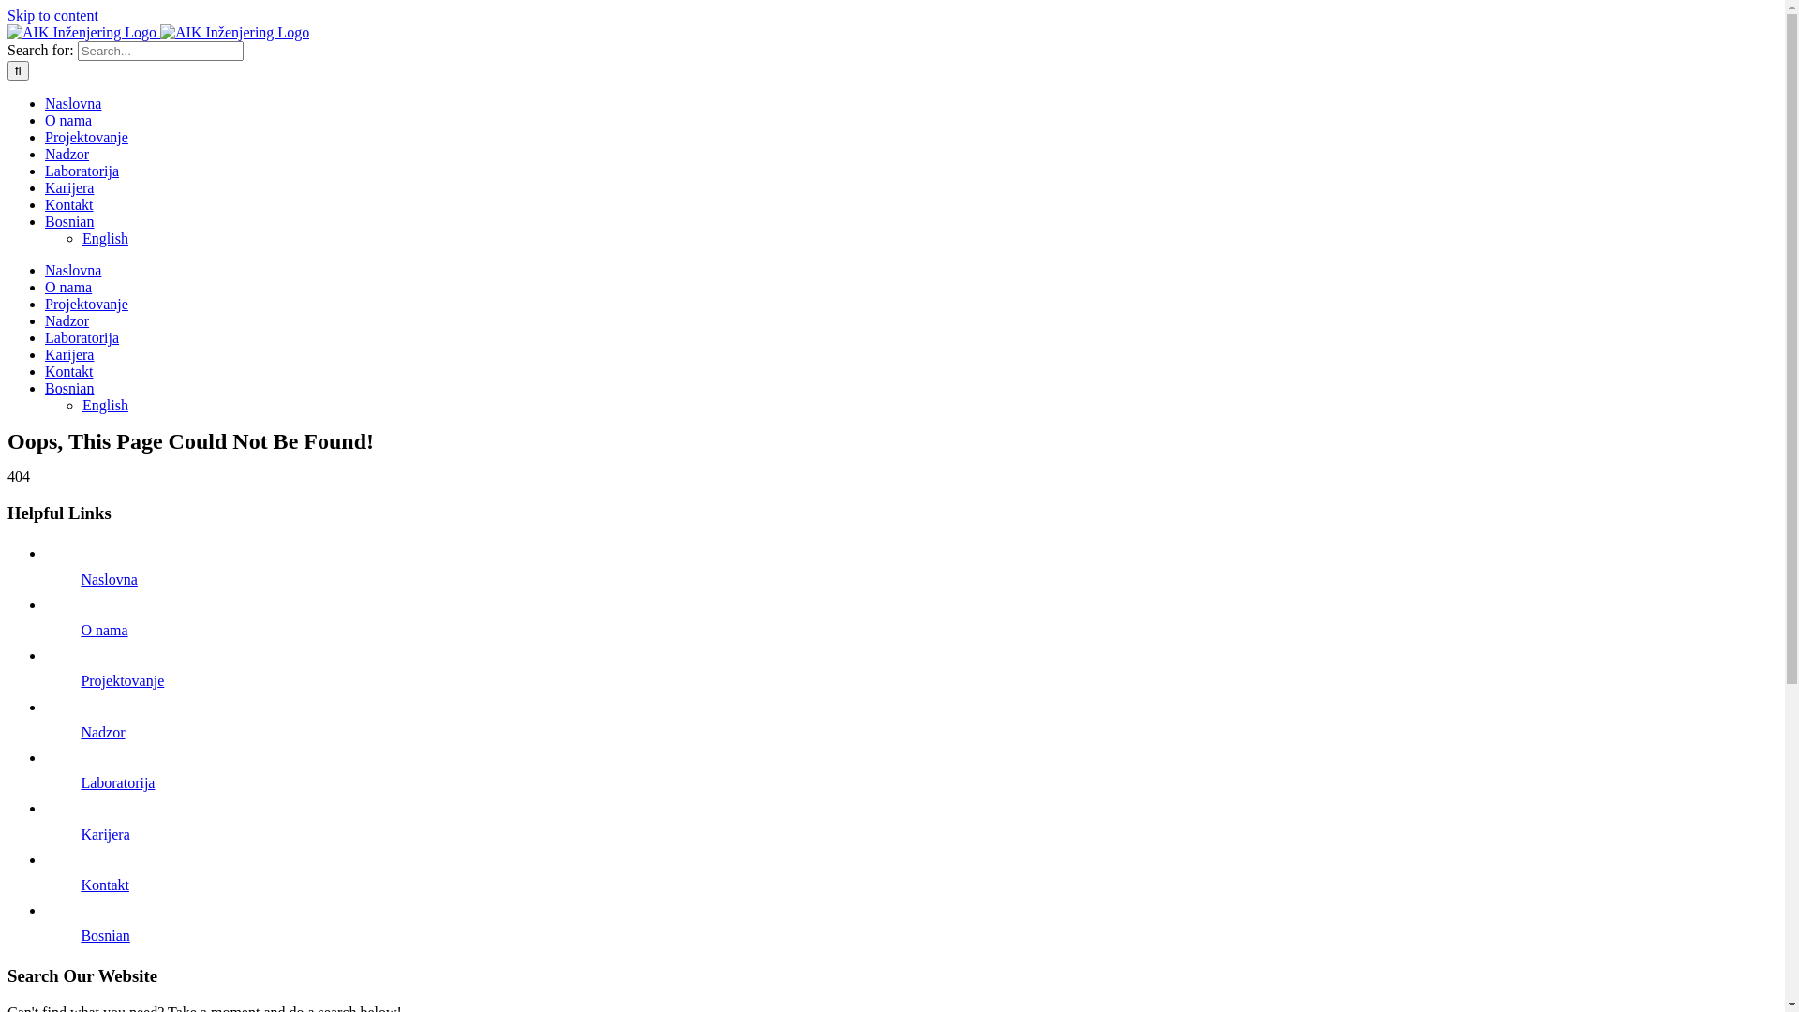 The height and width of the screenshot is (1012, 1799). Describe the element at coordinates (69, 187) in the screenshot. I see `Karijera` at that location.